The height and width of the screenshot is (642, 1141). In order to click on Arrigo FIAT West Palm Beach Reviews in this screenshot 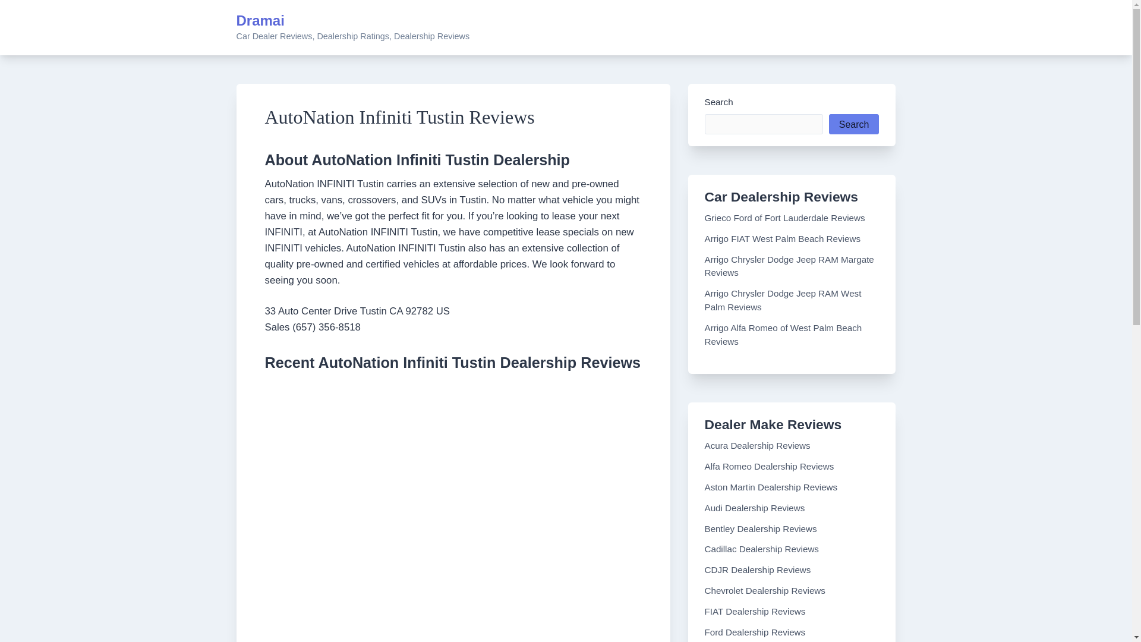, I will do `click(783, 239)`.